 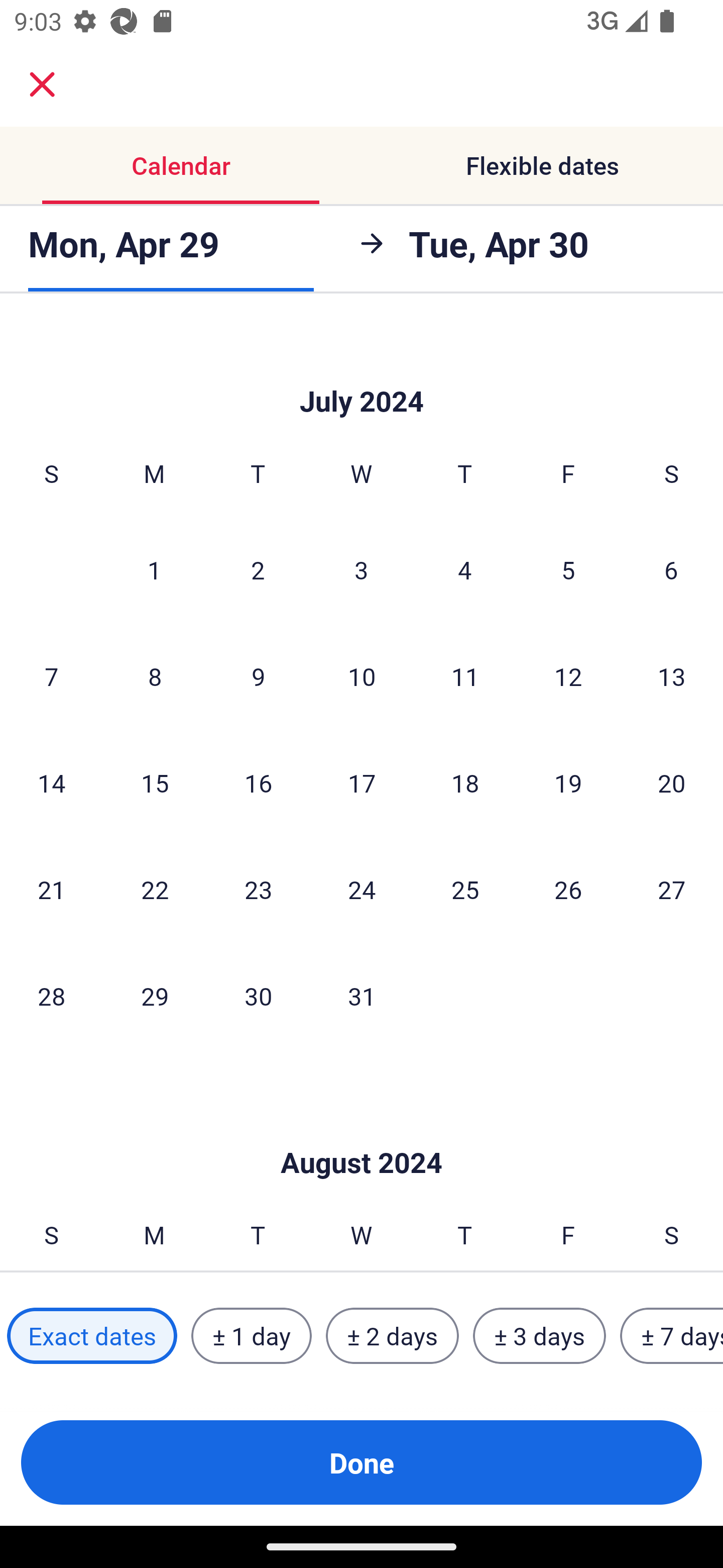 What do you see at coordinates (542, 165) in the screenshot?
I see `Flexible dates` at bounding box center [542, 165].